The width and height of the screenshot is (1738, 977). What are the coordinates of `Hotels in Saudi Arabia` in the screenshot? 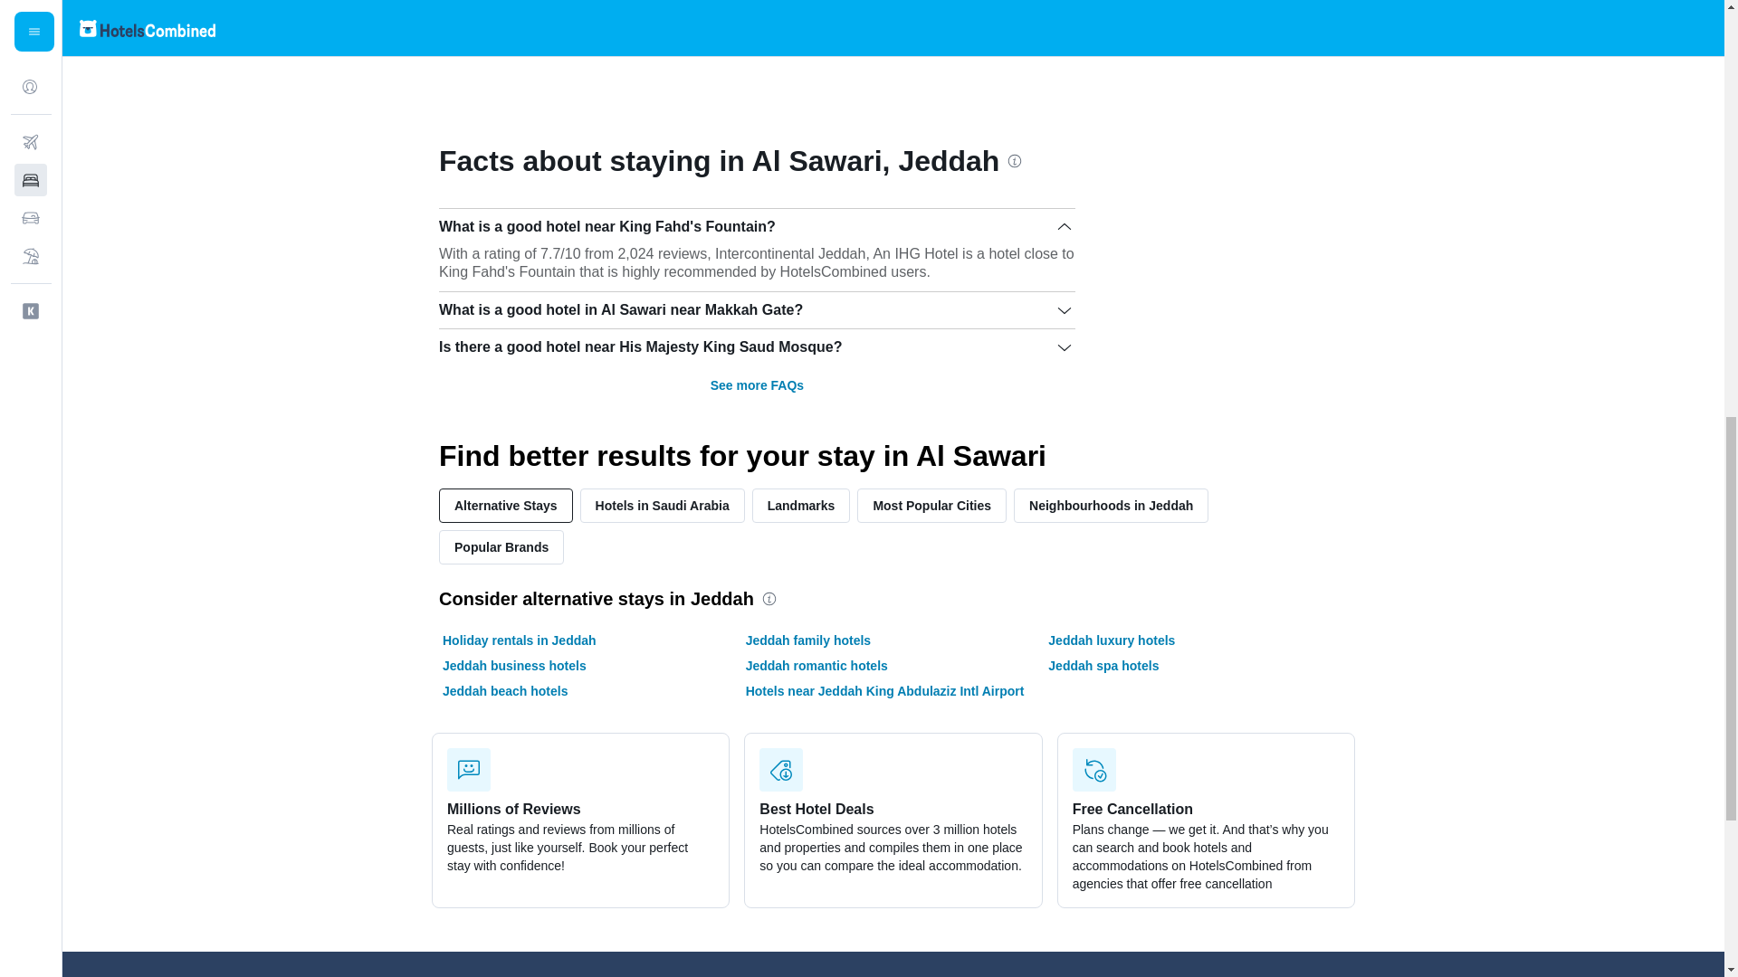 It's located at (663, 505).